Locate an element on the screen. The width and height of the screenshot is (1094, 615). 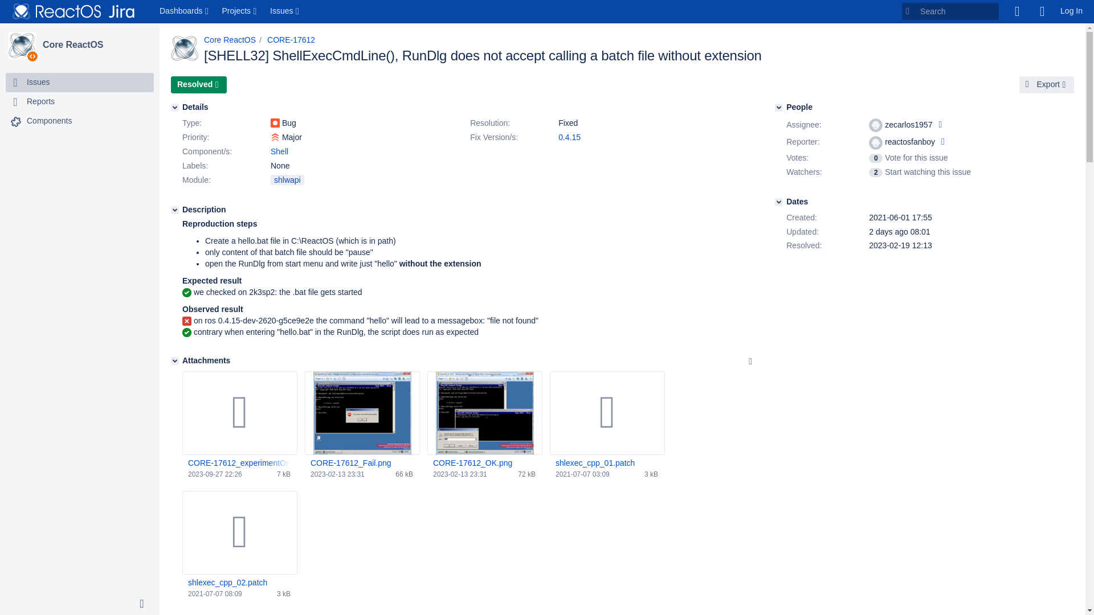
Export this issue in another format is located at coordinates (1047, 84).